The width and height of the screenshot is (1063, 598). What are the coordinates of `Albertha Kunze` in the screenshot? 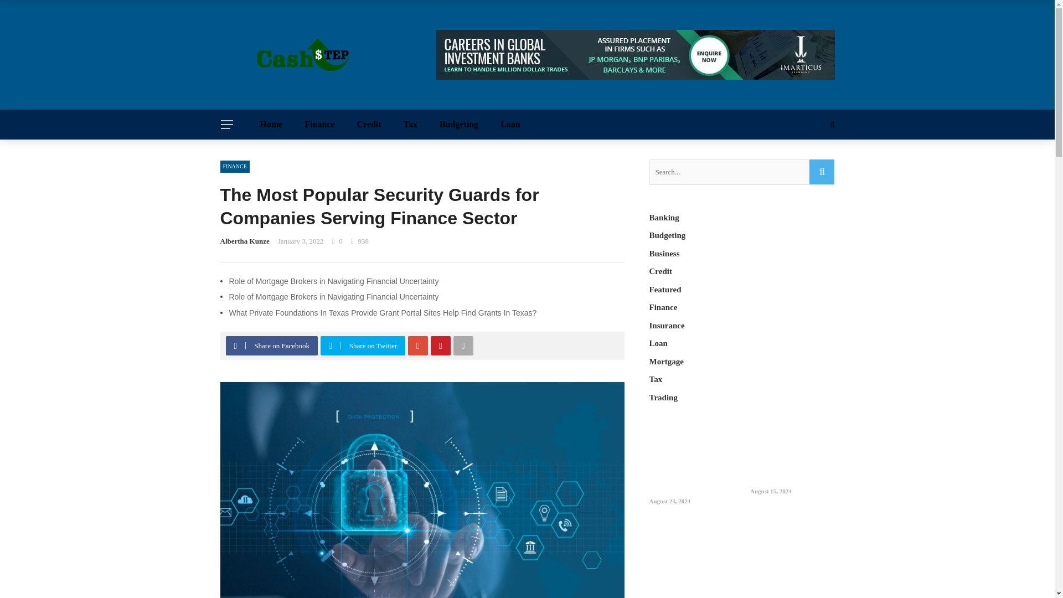 It's located at (245, 240).